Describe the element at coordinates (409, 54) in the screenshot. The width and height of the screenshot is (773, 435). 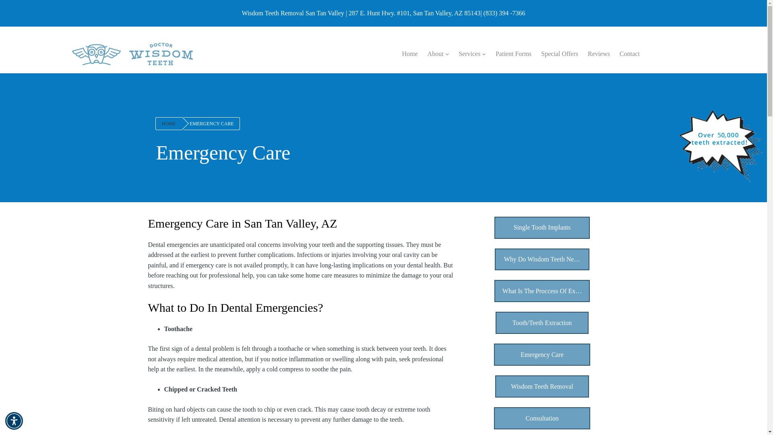
I see `Home` at that location.